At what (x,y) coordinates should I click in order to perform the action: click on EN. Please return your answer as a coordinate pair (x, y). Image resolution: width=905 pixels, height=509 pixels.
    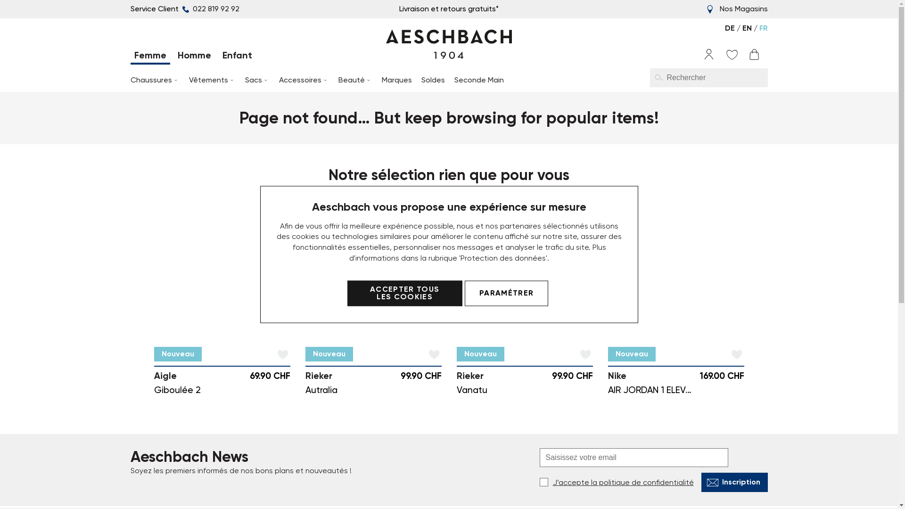
    Looking at the image, I should click on (748, 28).